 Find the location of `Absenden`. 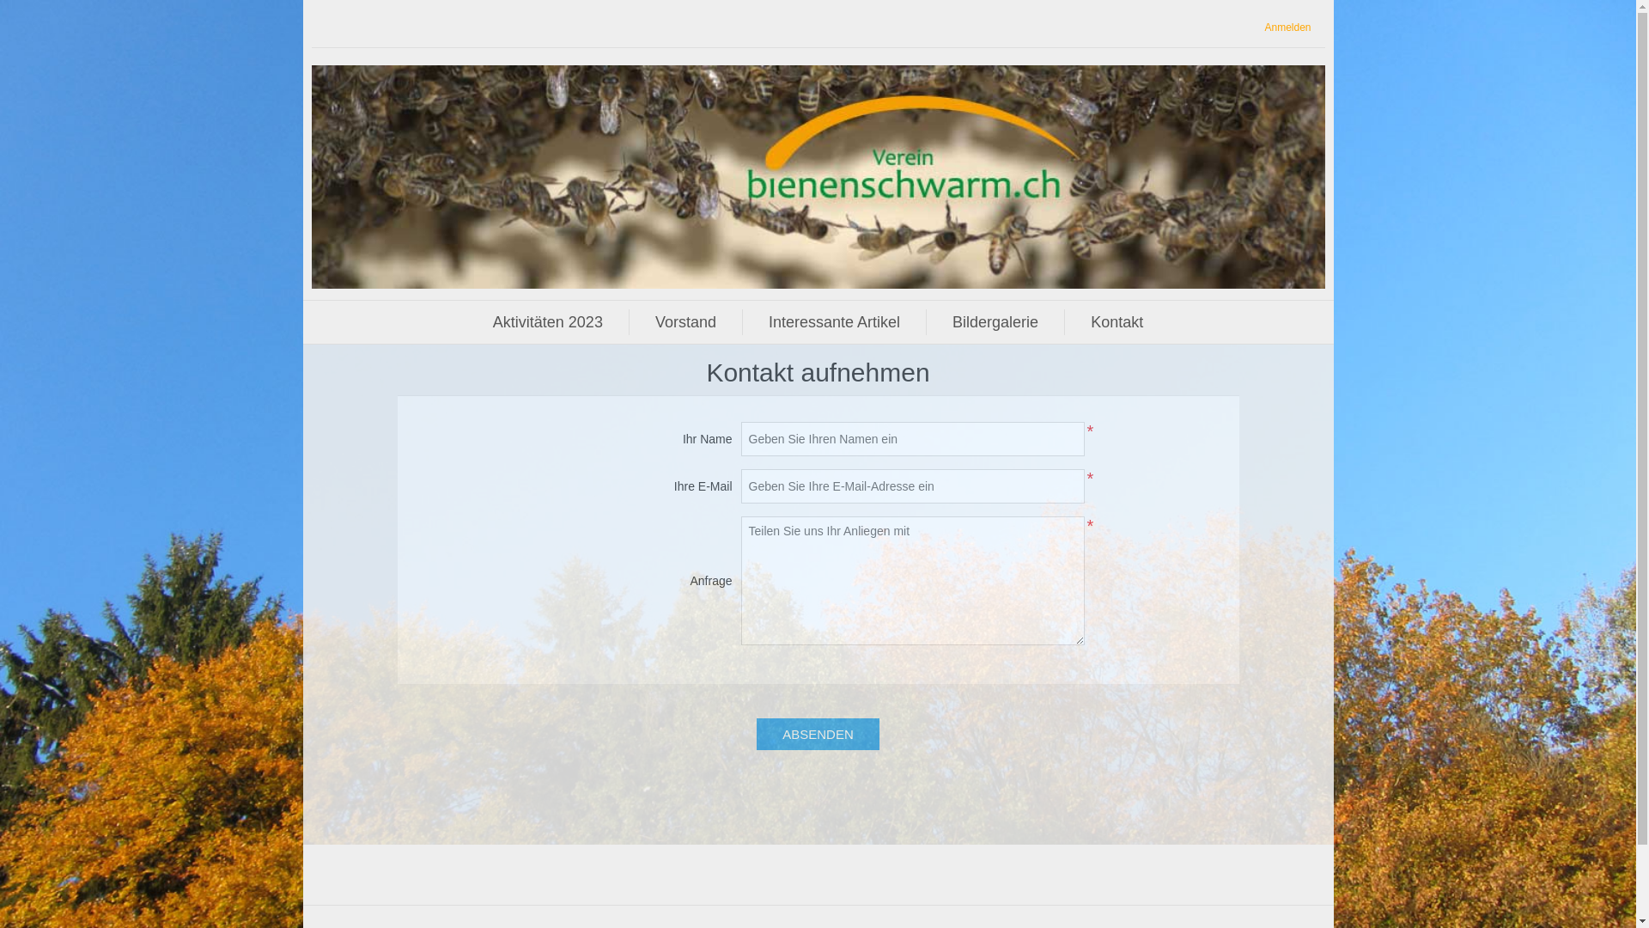

Absenden is located at coordinates (818, 734).